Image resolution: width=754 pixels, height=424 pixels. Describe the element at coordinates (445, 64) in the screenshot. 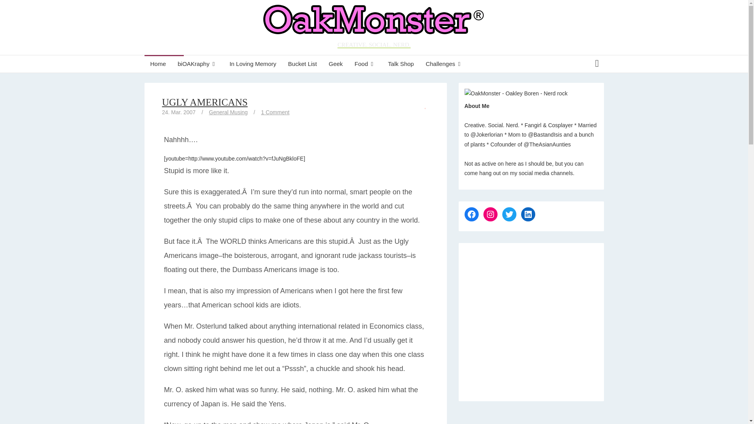

I see `Challenges` at that location.